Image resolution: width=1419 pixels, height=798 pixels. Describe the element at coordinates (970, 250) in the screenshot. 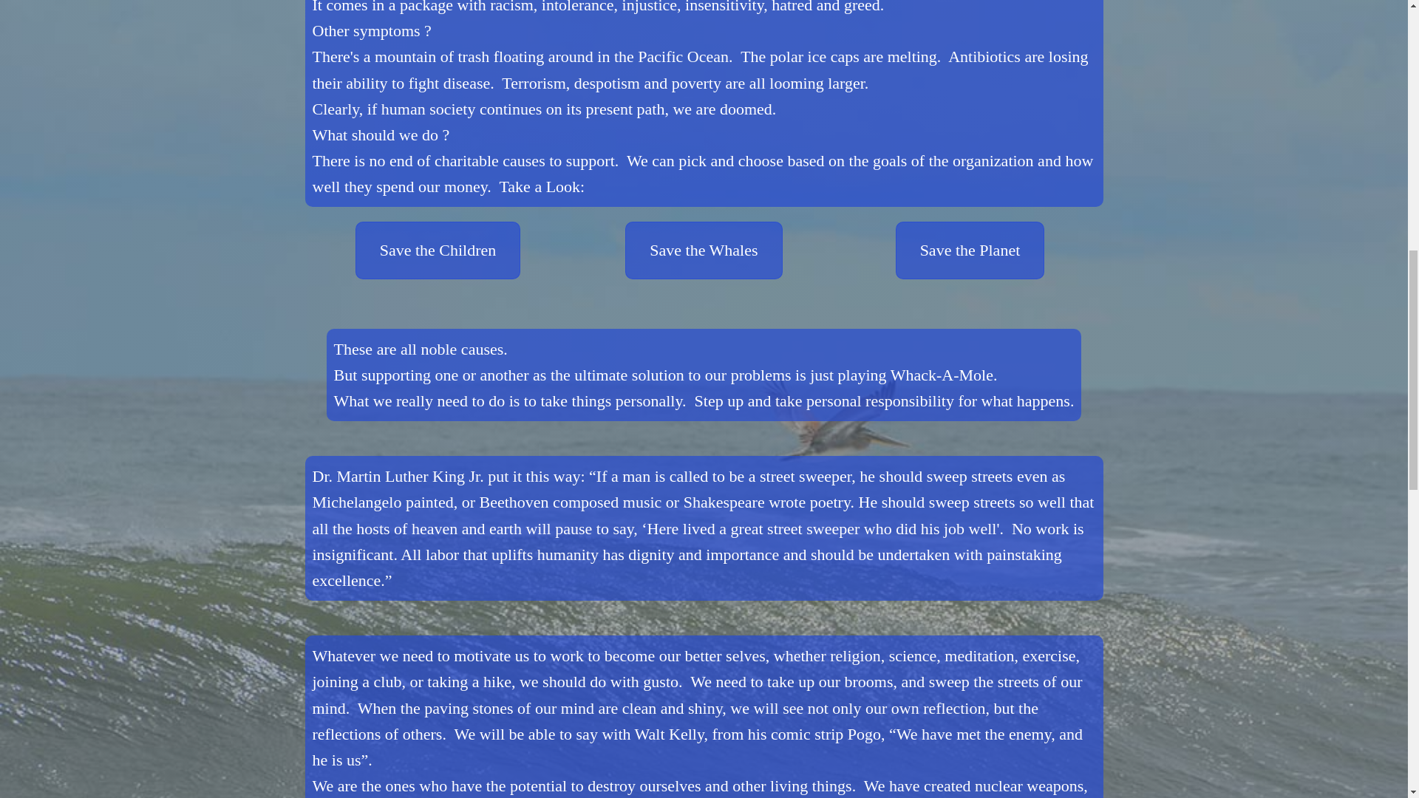

I see `Save the Planet` at that location.